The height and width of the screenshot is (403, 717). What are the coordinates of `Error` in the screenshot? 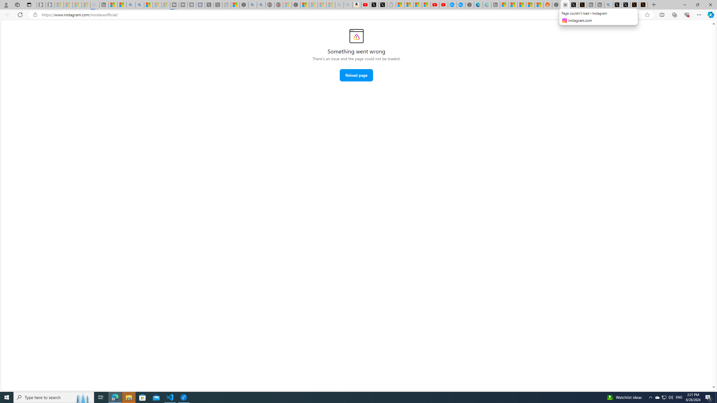 It's located at (356, 36).